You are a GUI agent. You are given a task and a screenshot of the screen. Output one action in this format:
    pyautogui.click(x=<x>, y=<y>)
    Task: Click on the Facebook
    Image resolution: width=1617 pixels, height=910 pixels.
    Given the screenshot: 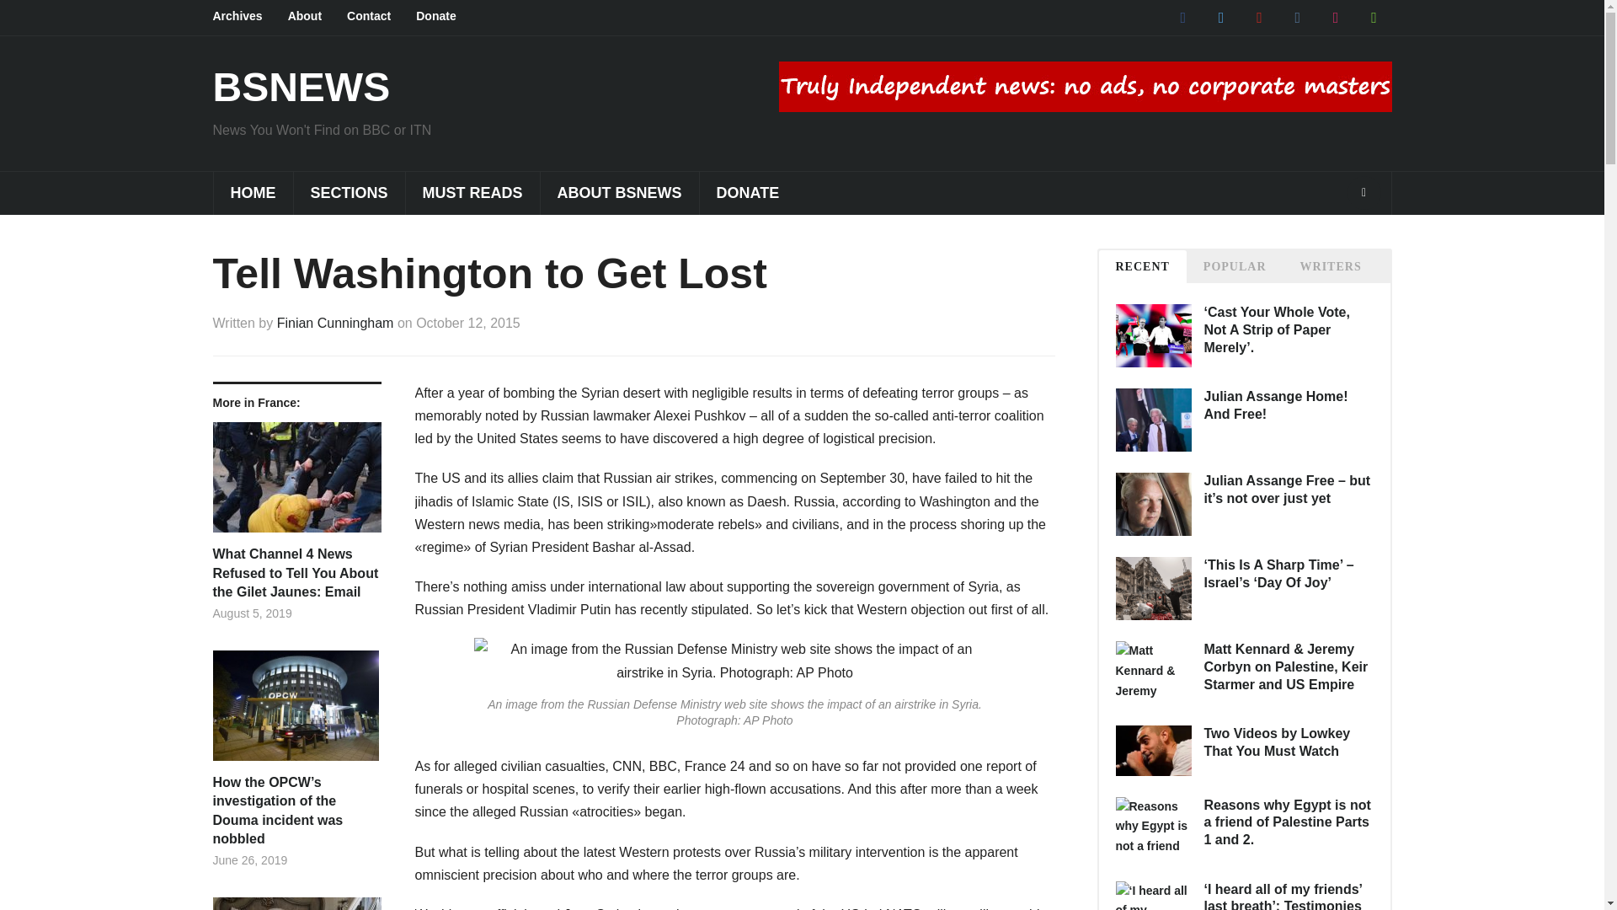 What is the action you would take?
    pyautogui.click(x=1183, y=17)
    